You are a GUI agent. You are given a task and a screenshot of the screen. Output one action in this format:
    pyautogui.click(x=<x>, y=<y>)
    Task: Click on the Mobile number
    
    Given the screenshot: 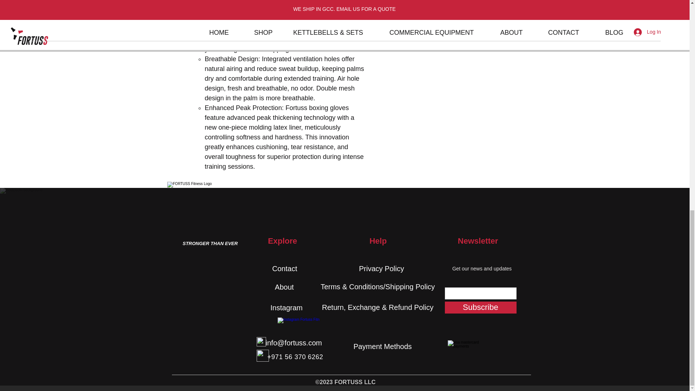 What is the action you would take?
    pyautogui.click(x=262, y=356)
    